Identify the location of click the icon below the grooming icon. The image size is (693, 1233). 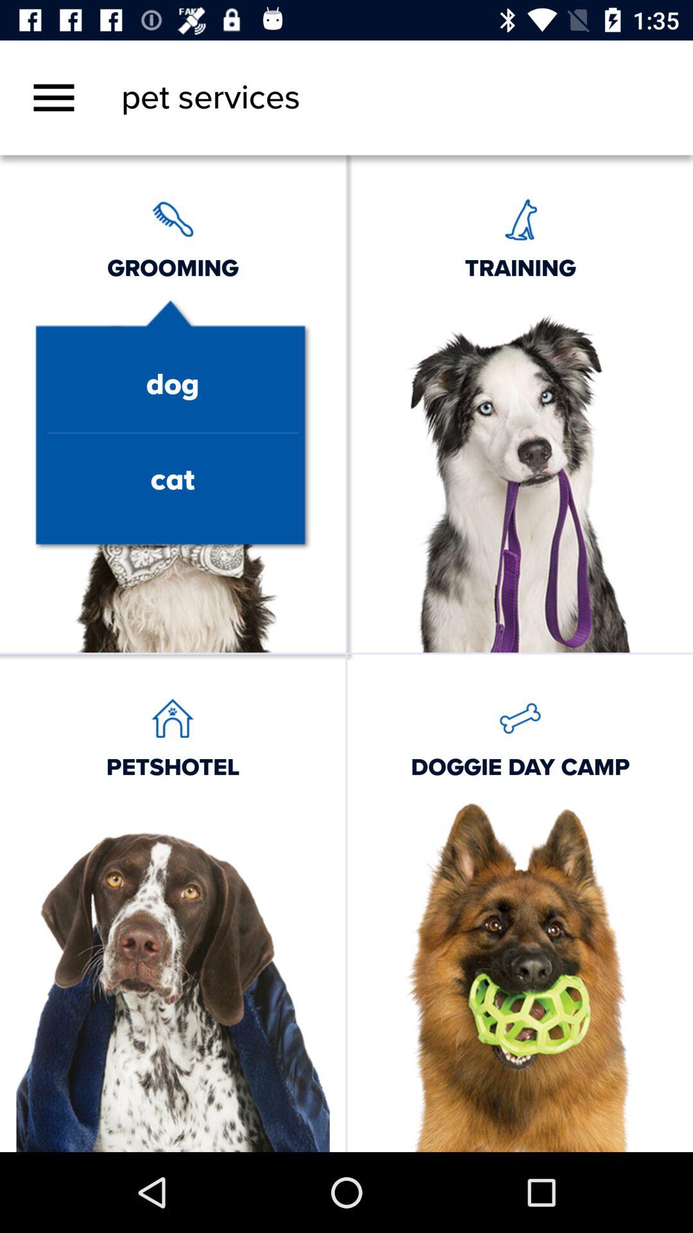
(172, 385).